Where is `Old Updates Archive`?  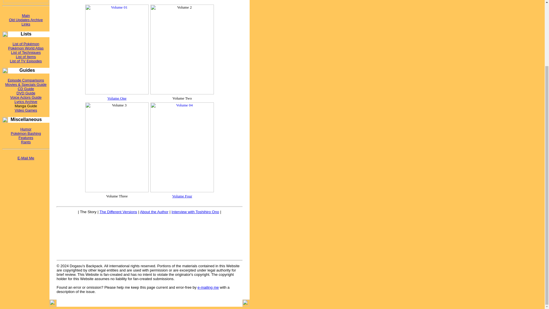
Old Updates Archive is located at coordinates (26, 19).